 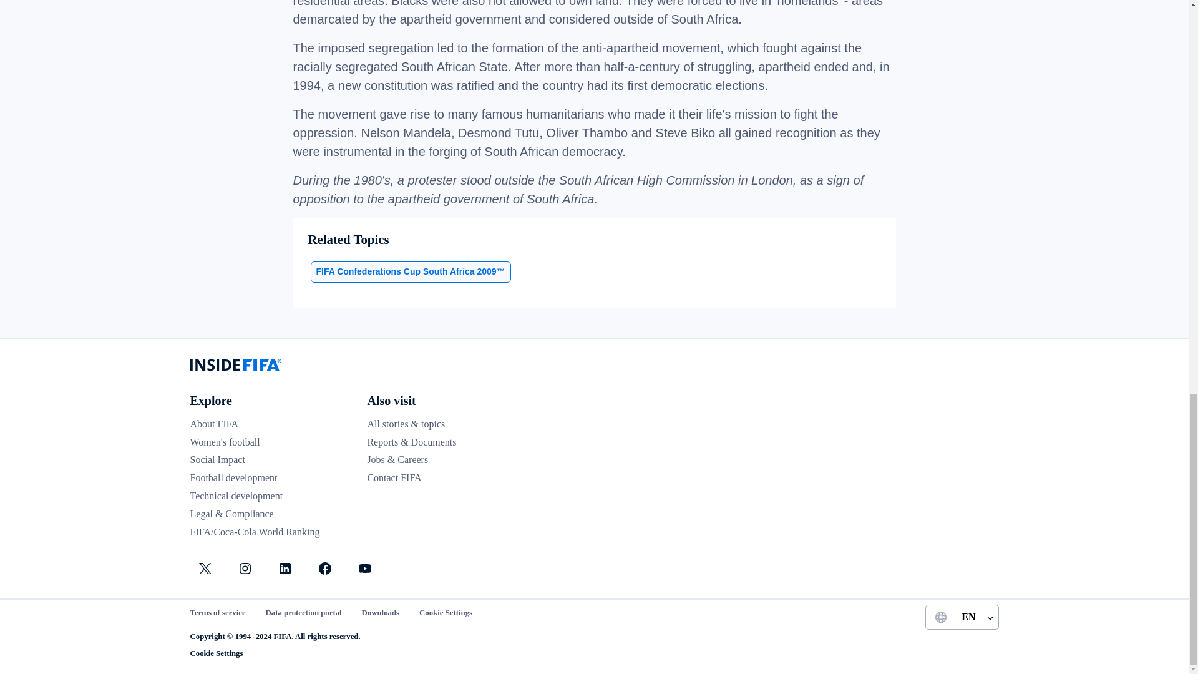 What do you see at coordinates (225, 442) in the screenshot?
I see `Women's football` at bounding box center [225, 442].